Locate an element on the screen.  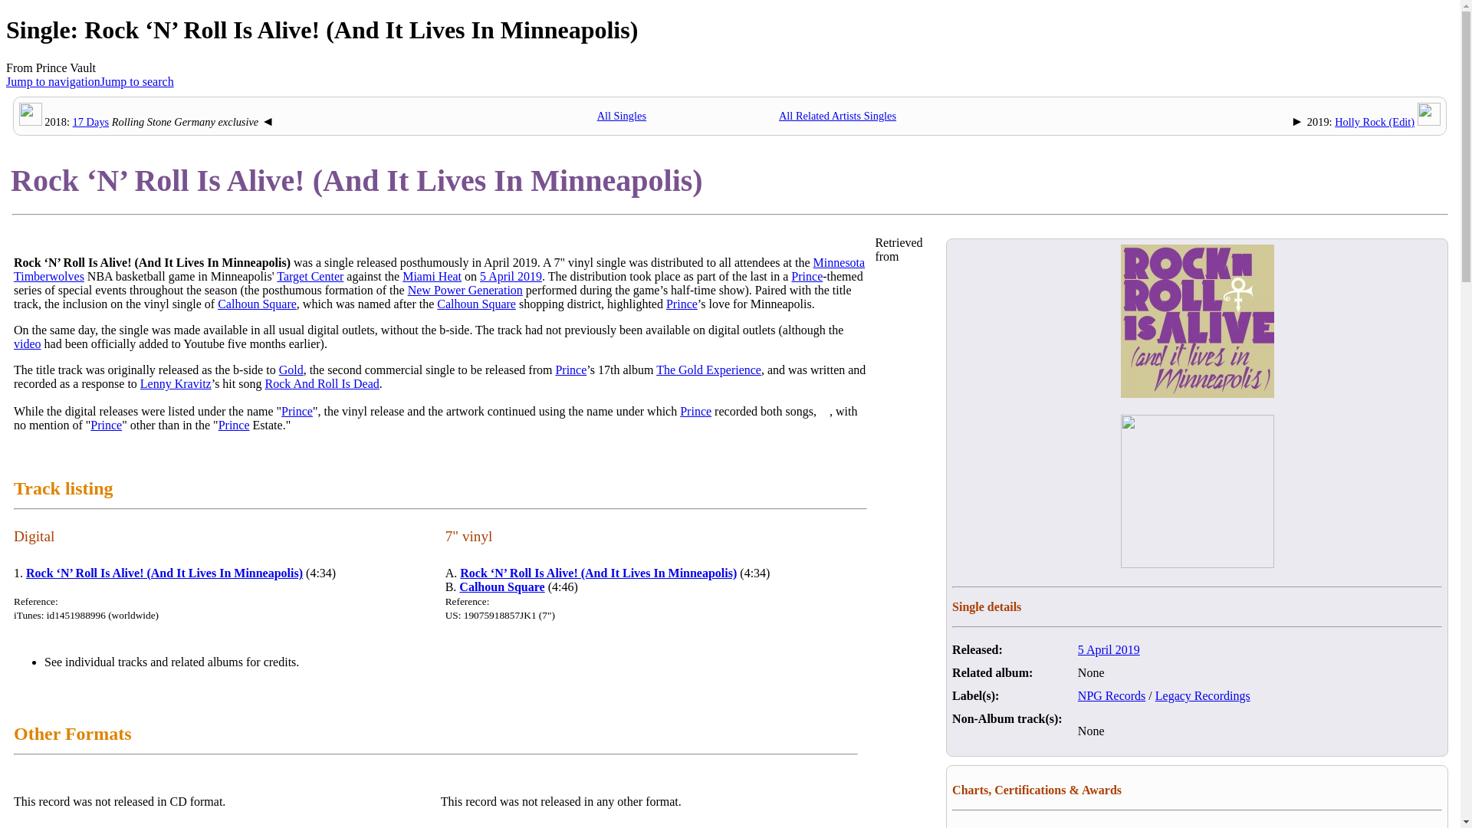
Prince is located at coordinates (682, 304).